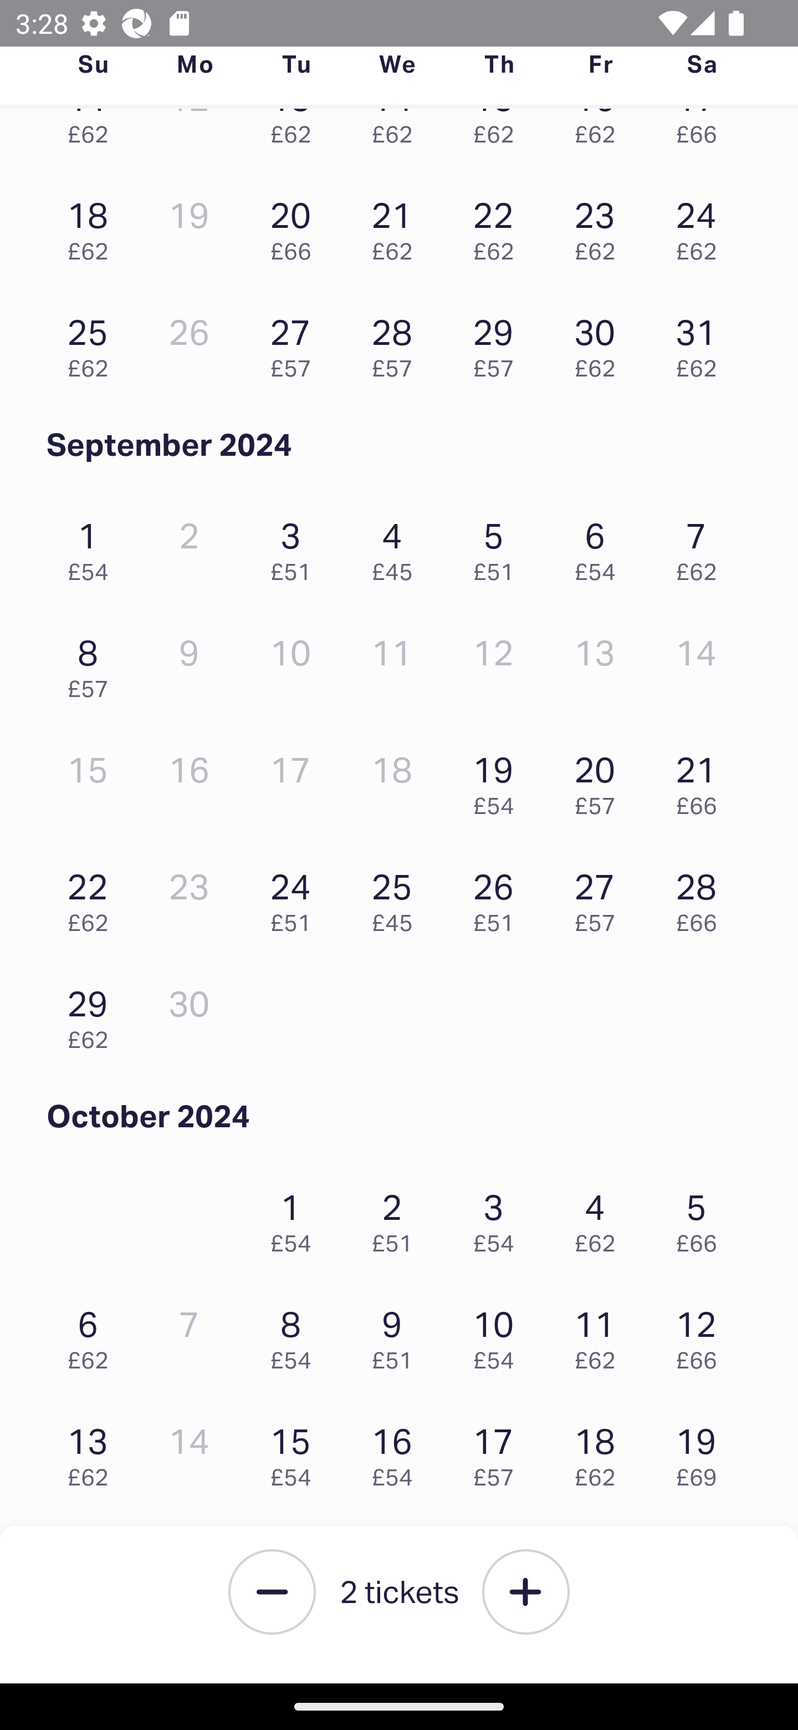 This screenshot has width=798, height=1730. I want to click on 27 £57, so click(296, 343).